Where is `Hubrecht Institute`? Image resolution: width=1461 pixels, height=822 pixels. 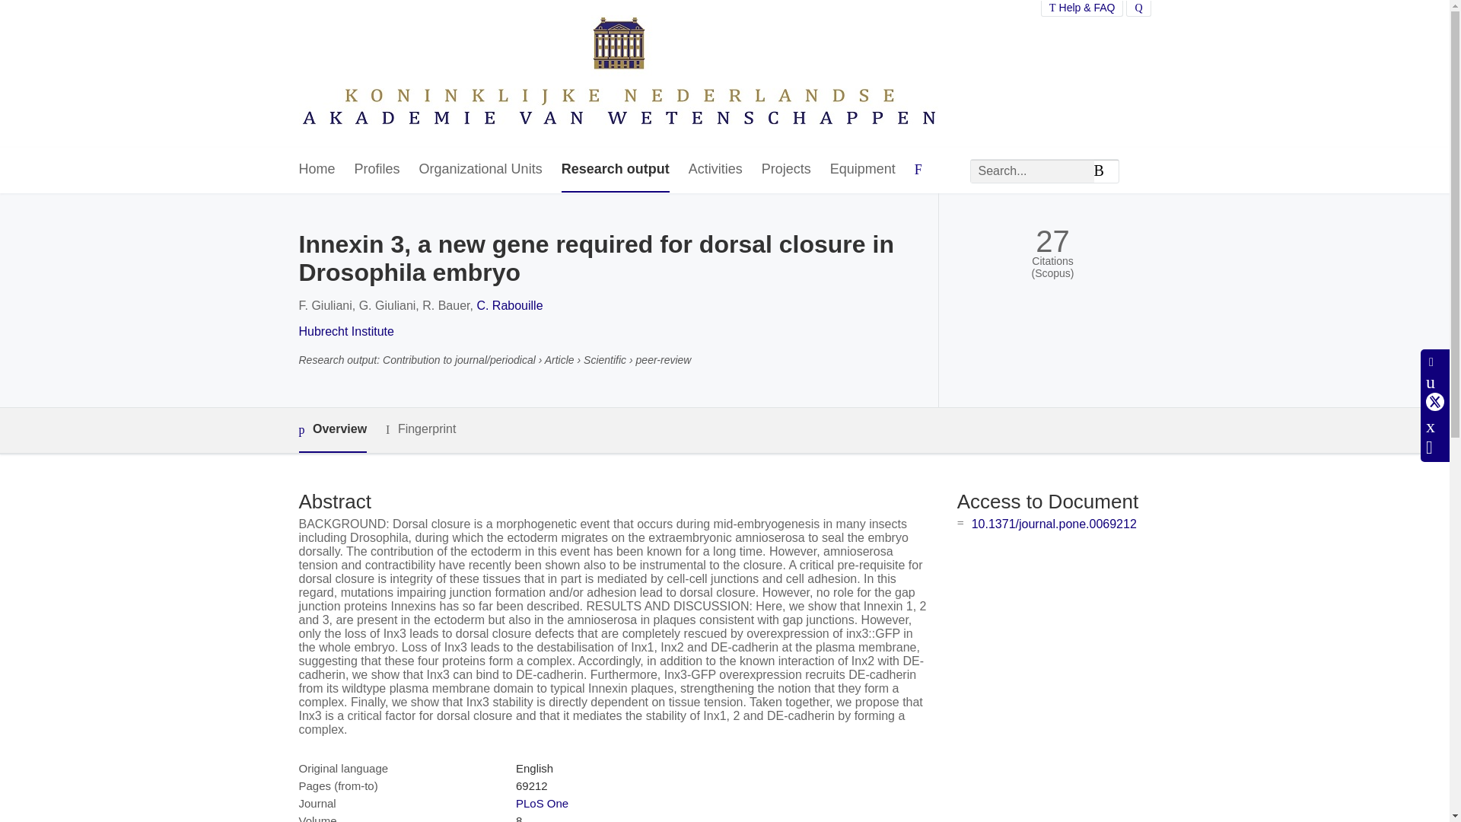 Hubrecht Institute is located at coordinates (345, 330).